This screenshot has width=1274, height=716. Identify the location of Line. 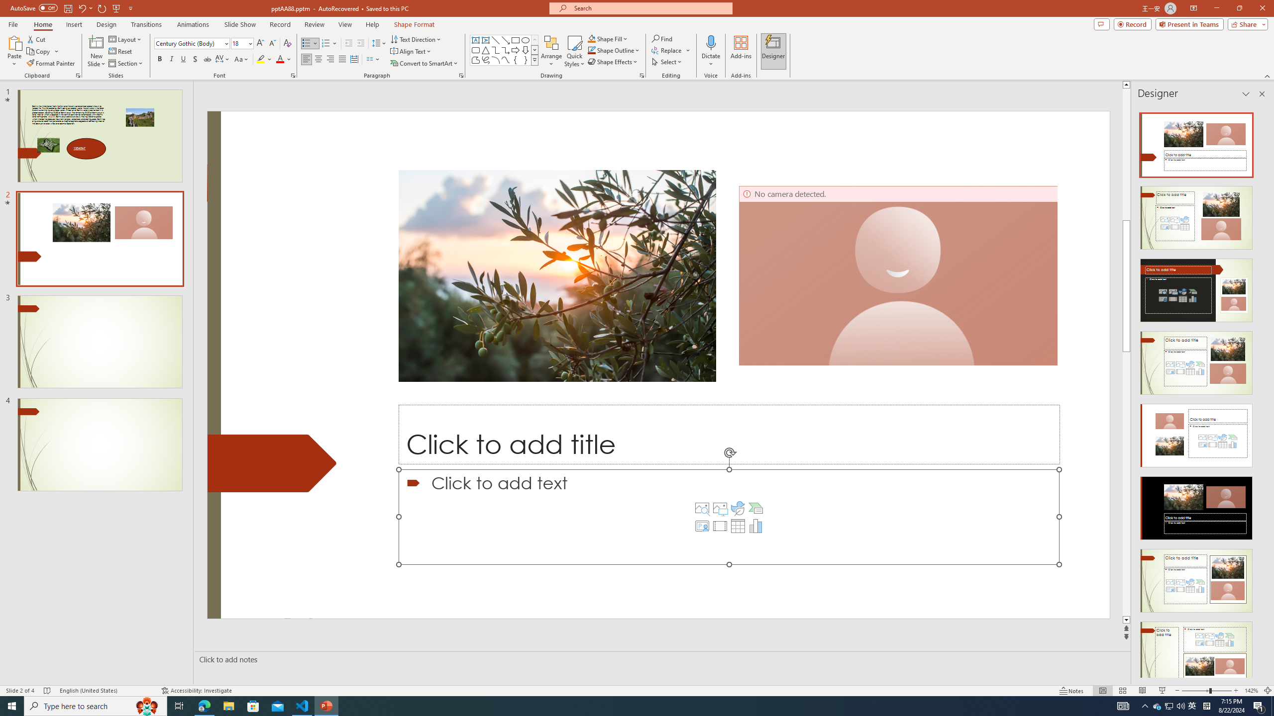
(496, 40).